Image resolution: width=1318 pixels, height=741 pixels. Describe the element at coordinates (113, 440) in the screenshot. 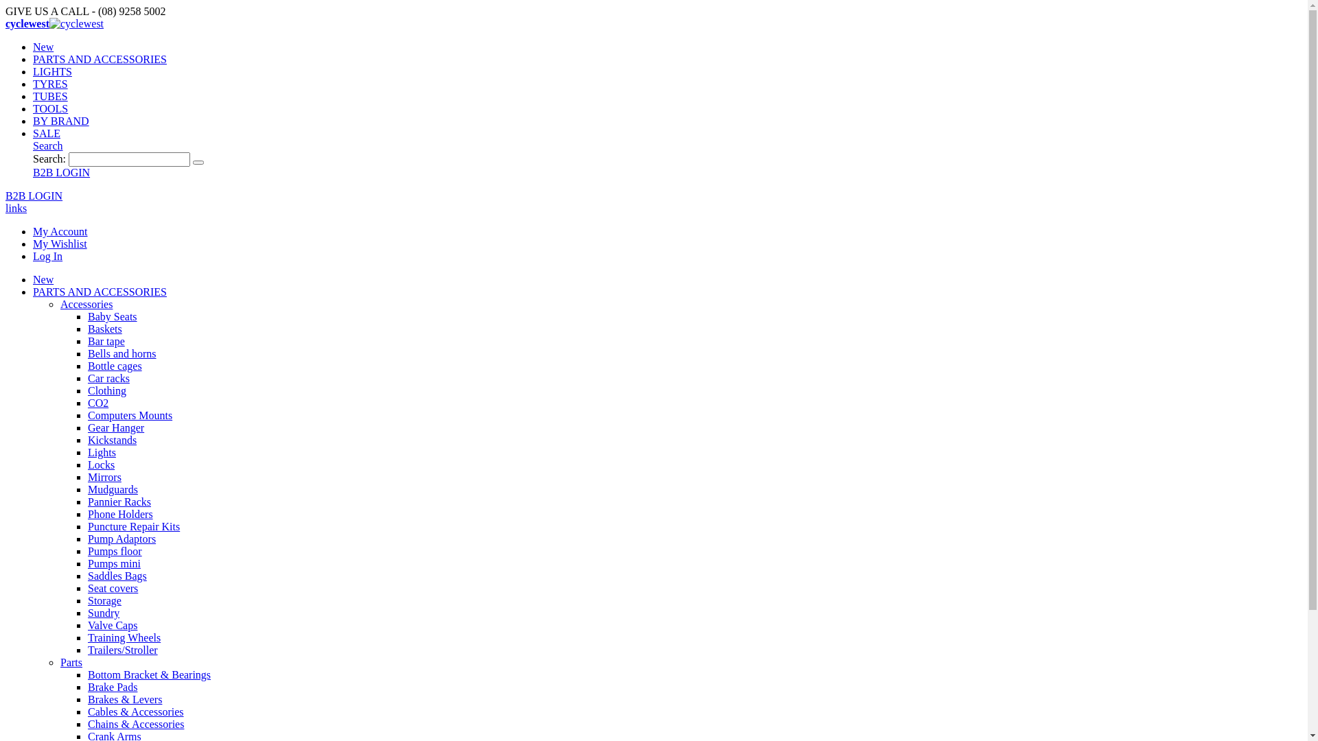

I see `Kickstands` at that location.